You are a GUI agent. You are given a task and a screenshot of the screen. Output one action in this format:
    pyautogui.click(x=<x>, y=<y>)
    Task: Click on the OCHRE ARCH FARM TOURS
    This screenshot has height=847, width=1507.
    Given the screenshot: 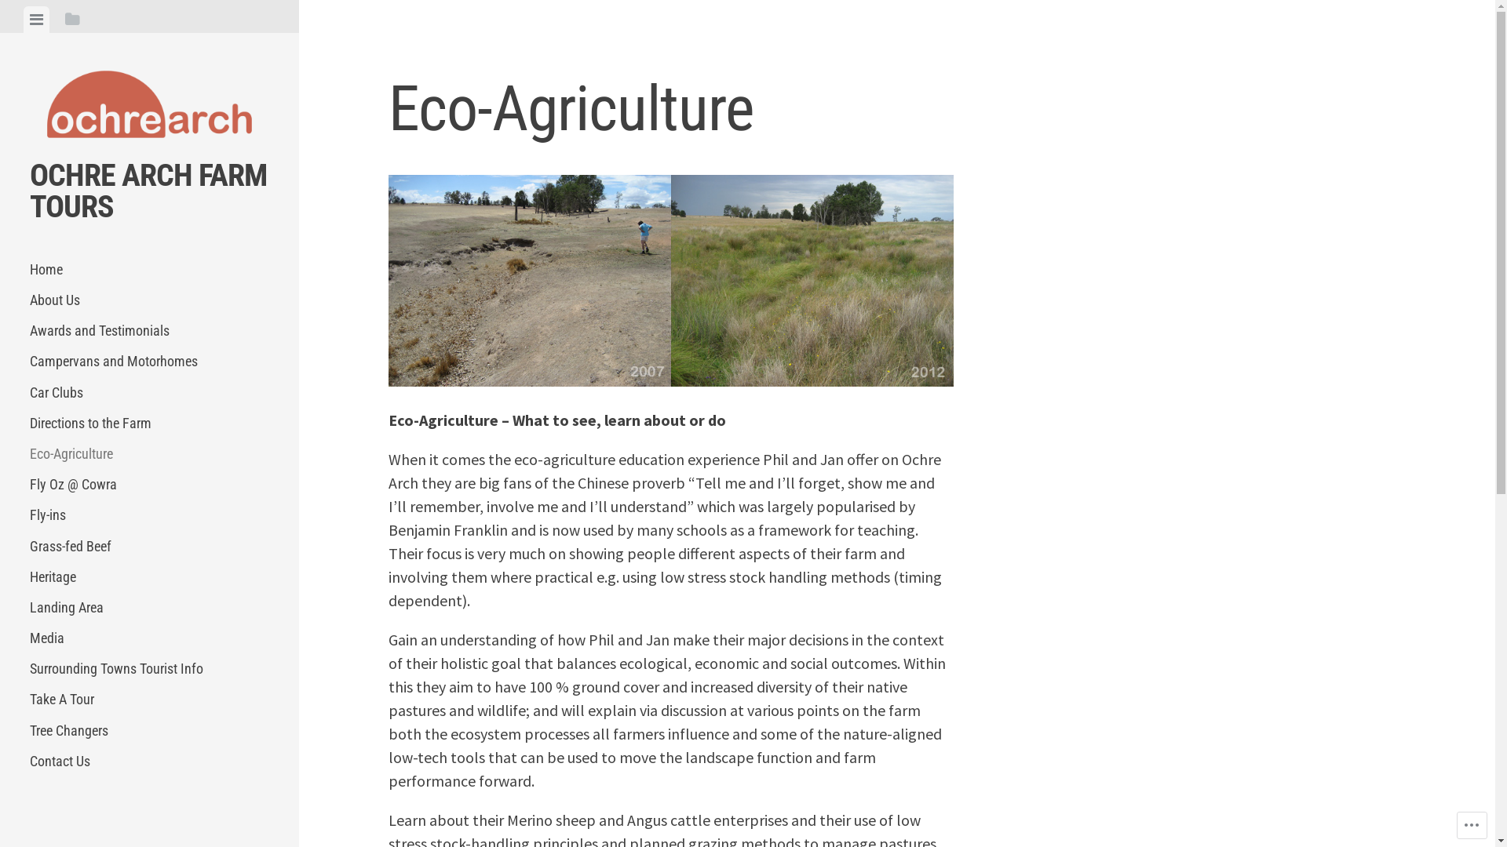 What is the action you would take?
    pyautogui.click(x=148, y=191)
    